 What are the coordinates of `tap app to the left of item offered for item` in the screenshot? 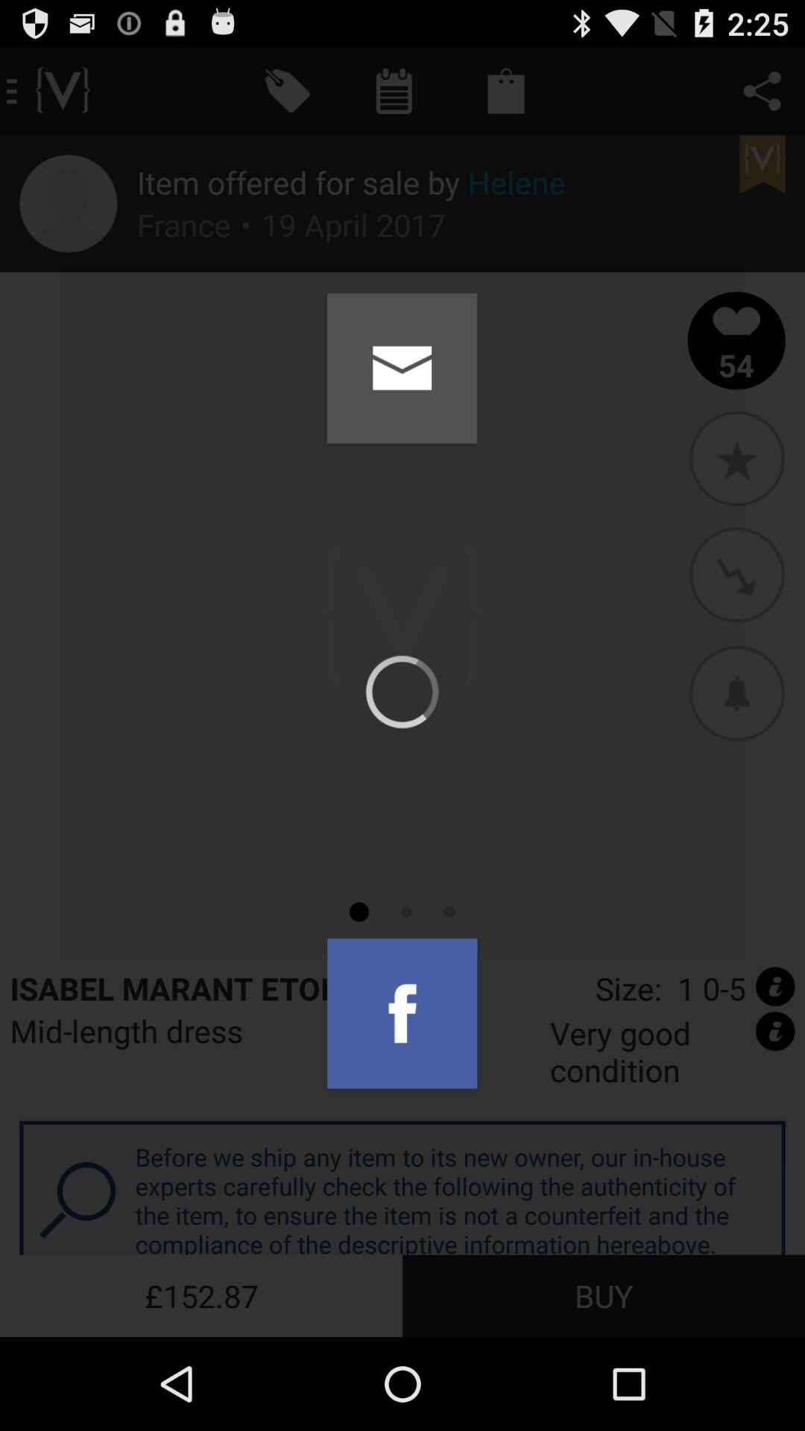 It's located at (69, 203).